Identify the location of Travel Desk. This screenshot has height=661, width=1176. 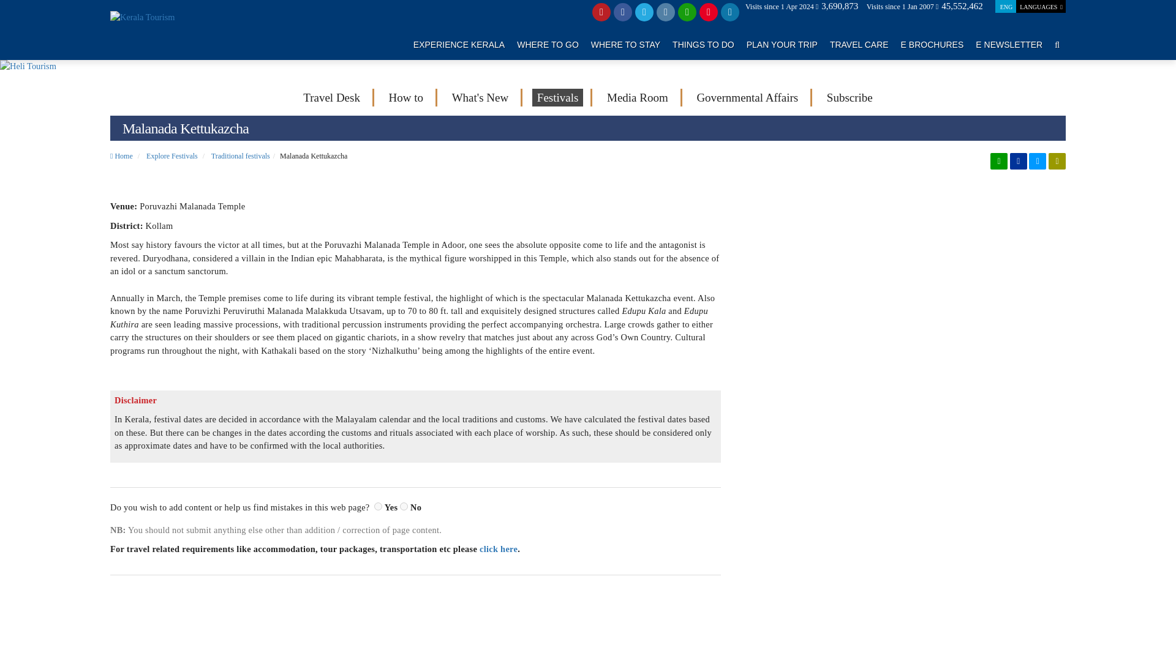
(331, 97).